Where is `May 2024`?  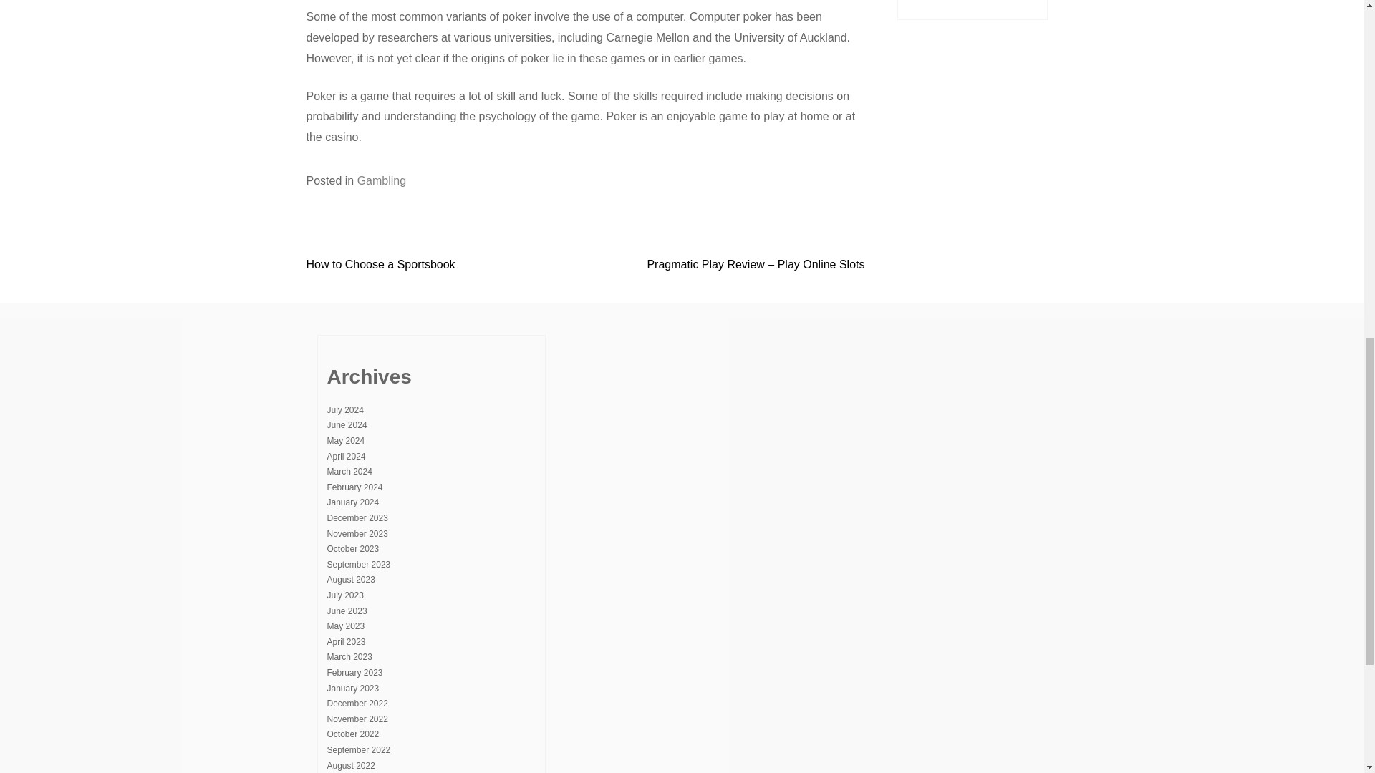 May 2024 is located at coordinates (345, 441).